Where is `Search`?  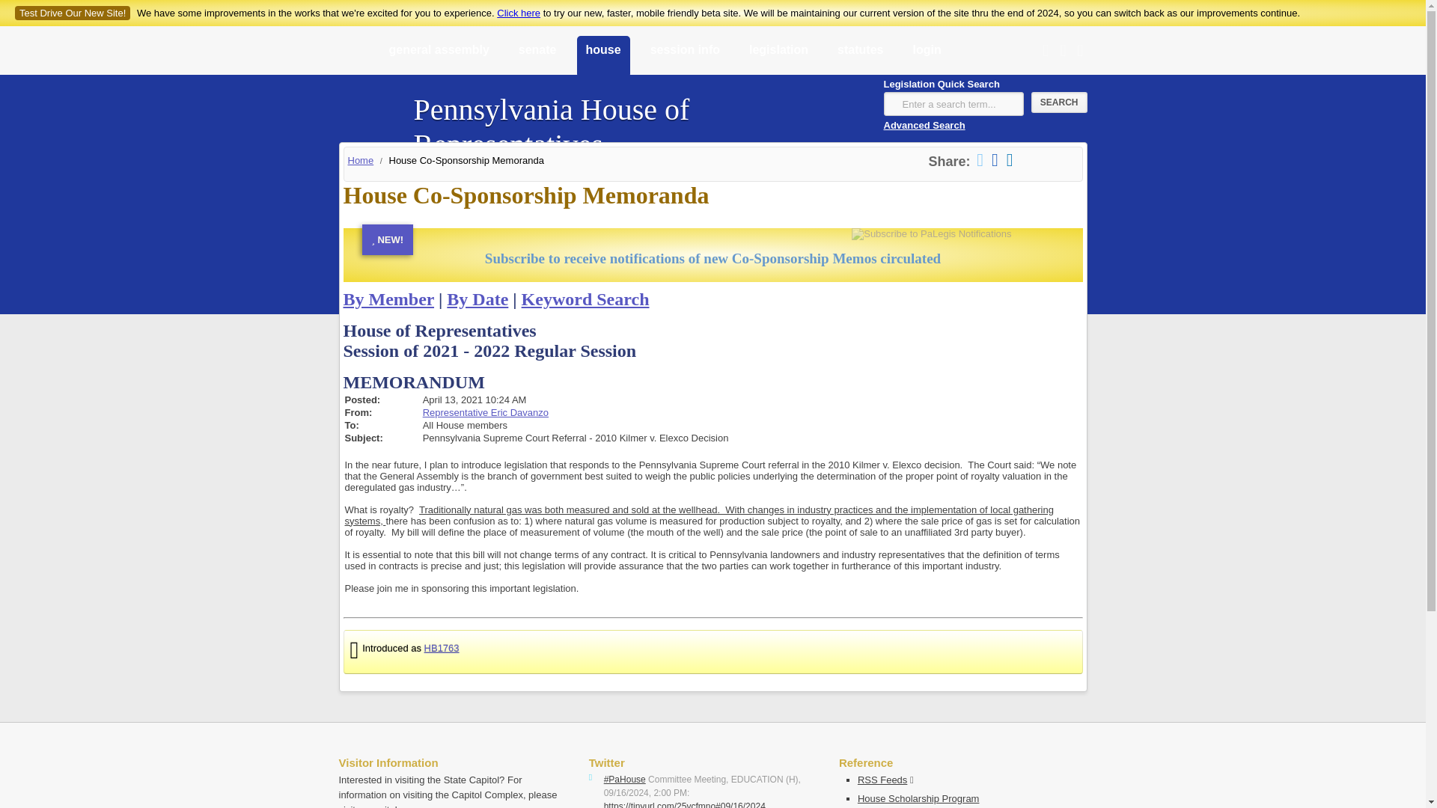
Search is located at coordinates (1060, 102).